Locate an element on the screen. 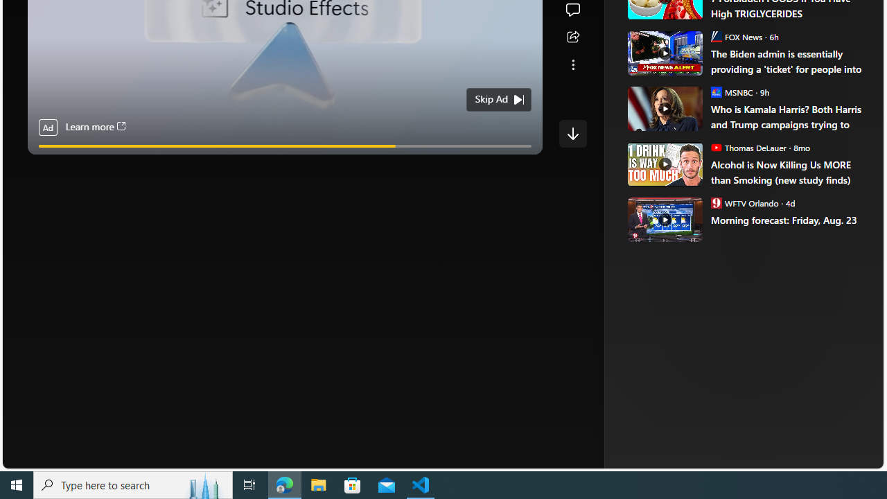 The image size is (887, 499). Share this story is located at coordinates (572, 37).